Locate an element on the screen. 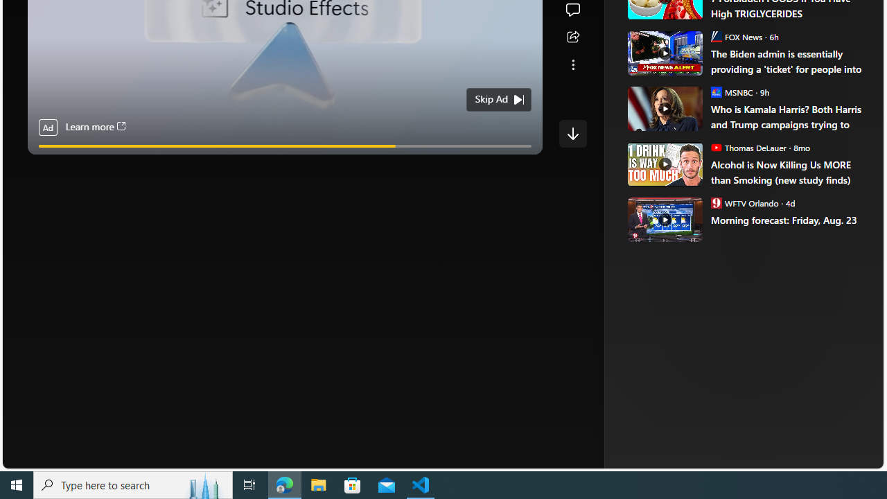 The image size is (887, 499). Share this story is located at coordinates (572, 37).